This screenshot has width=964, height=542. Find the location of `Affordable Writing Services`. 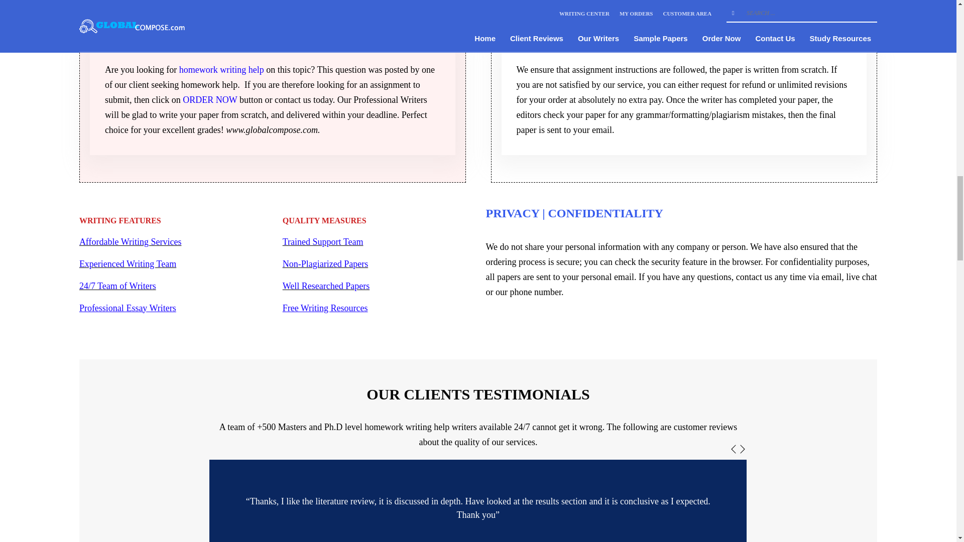

Affordable Writing Services is located at coordinates (131, 242).